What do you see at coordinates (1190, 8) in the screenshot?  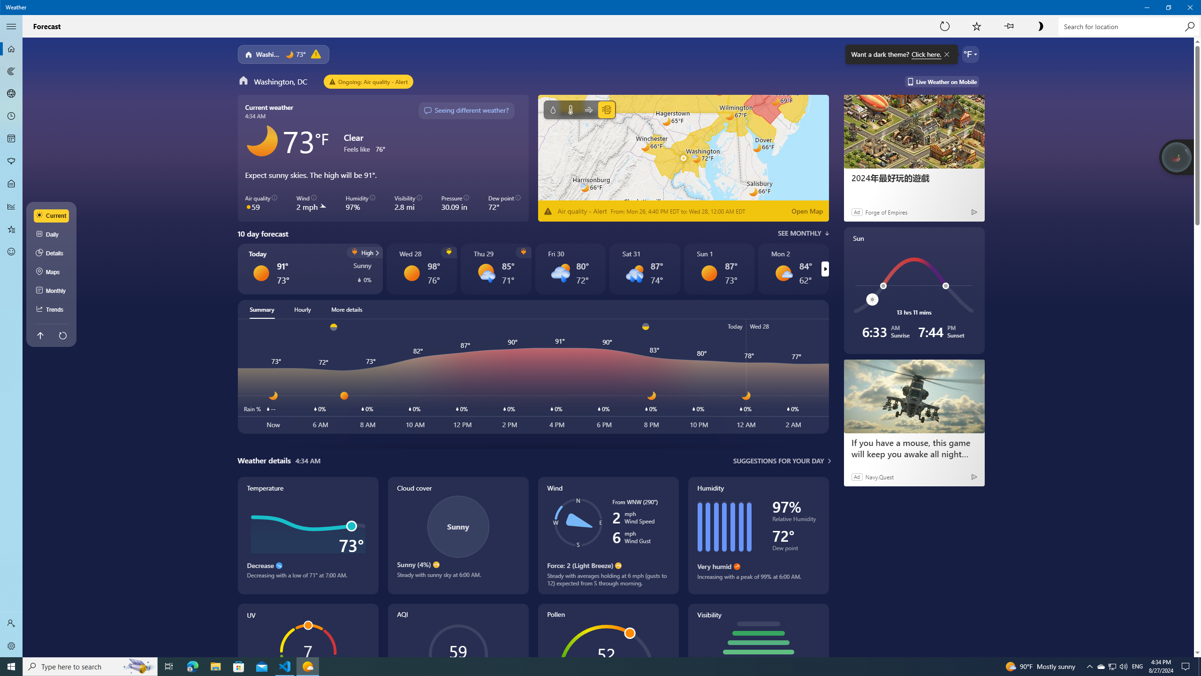 I see `Close Weather` at bounding box center [1190, 8].